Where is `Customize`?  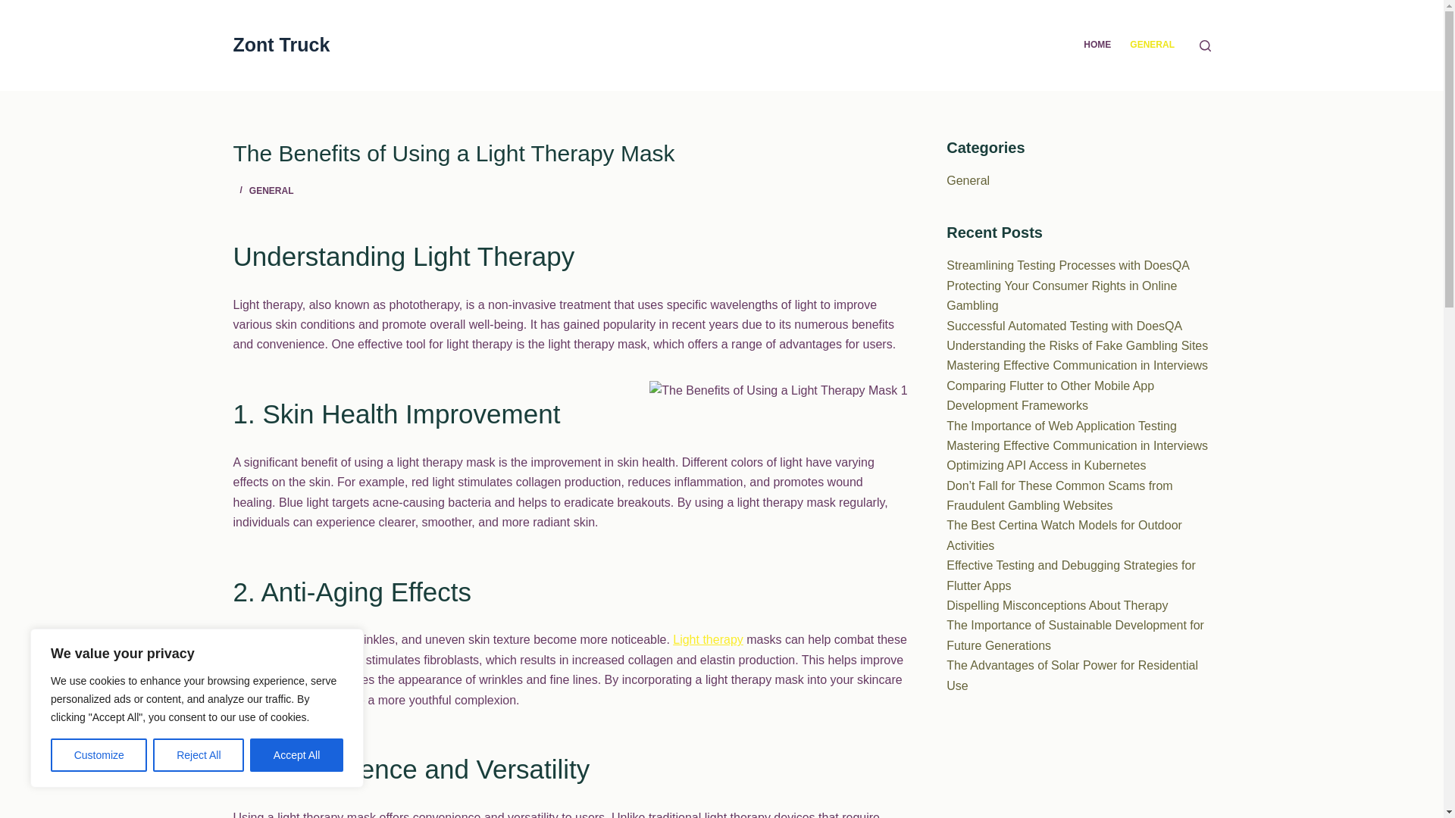
Customize is located at coordinates (99, 755).